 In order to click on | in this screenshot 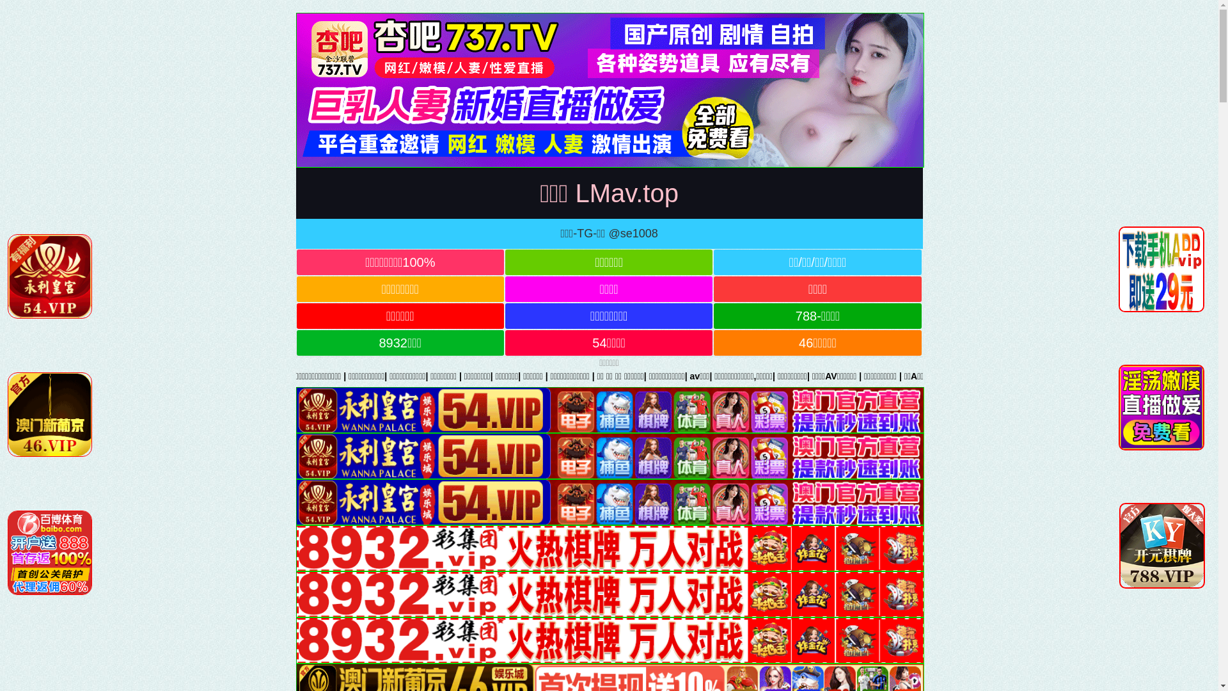, I will do `click(476, 376)`.